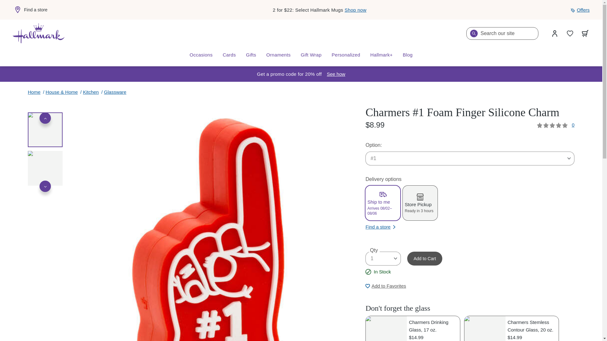 This screenshot has height=341, width=607. What do you see at coordinates (580, 10) in the screenshot?
I see `Offers` at bounding box center [580, 10].